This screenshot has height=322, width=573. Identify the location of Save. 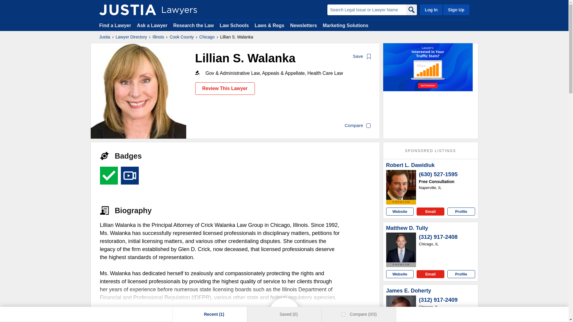
(362, 57).